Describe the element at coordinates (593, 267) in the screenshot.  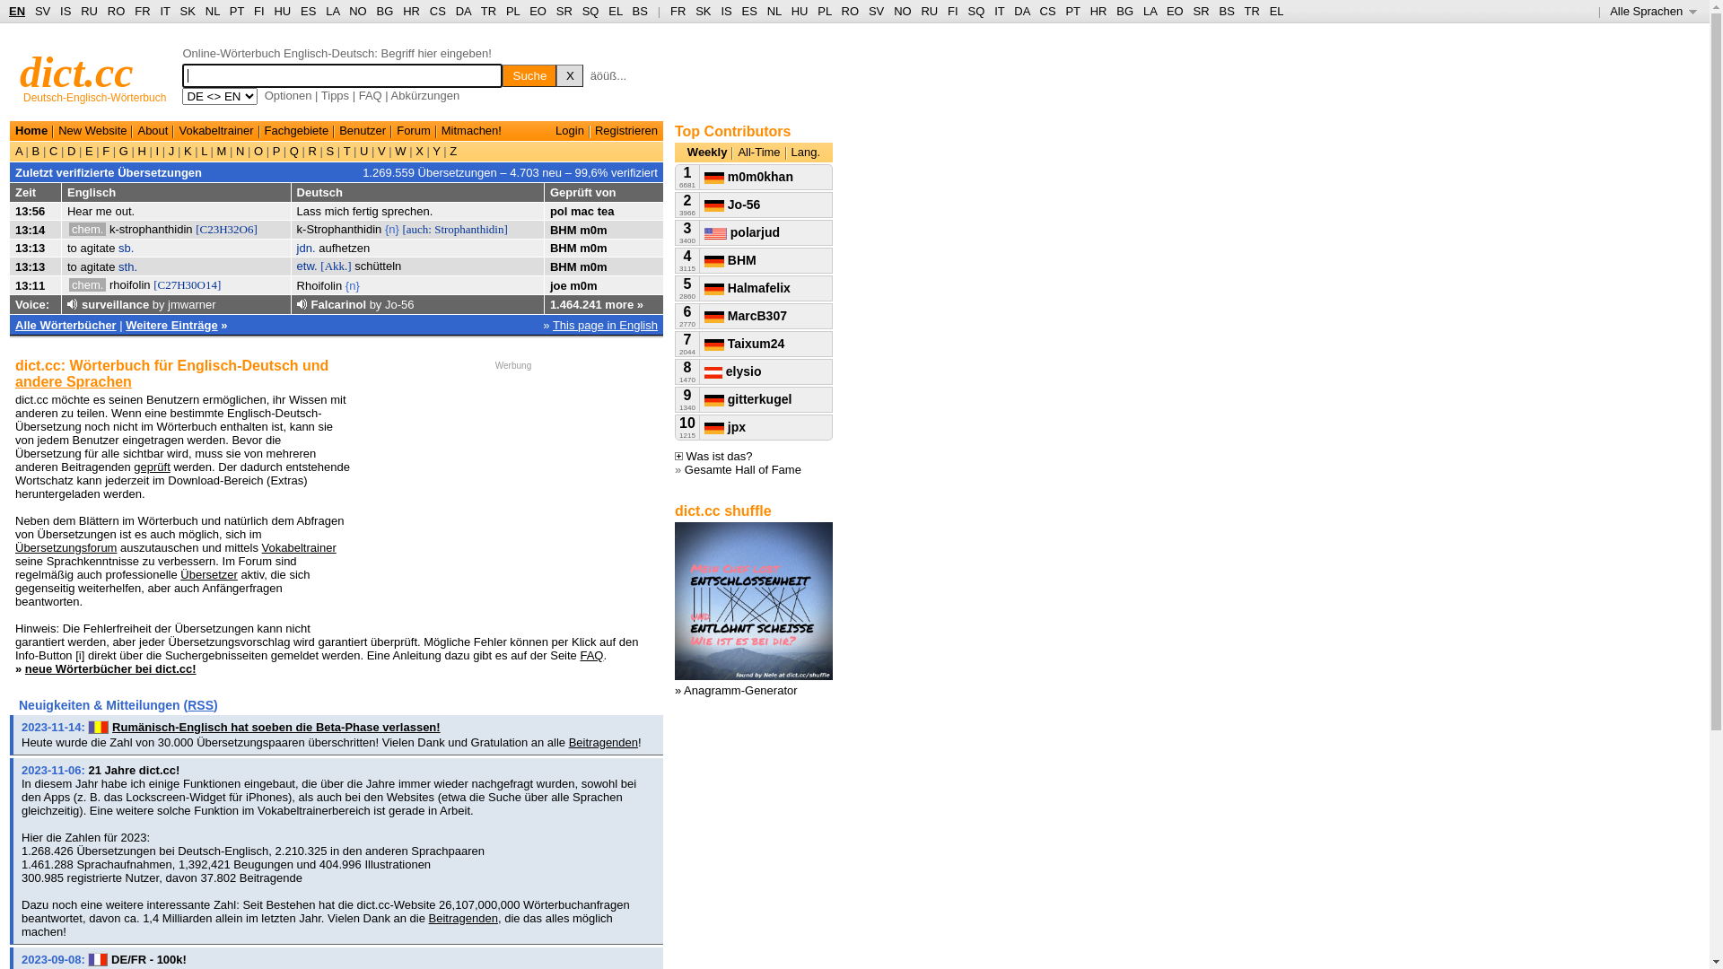
I see `m0m` at that location.